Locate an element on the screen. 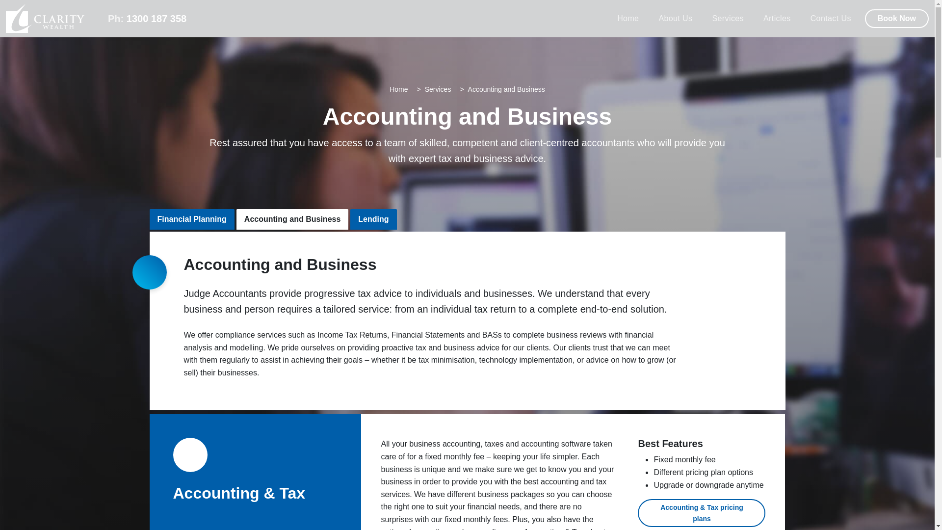 This screenshot has height=530, width=942. Home is located at coordinates (628, 19).